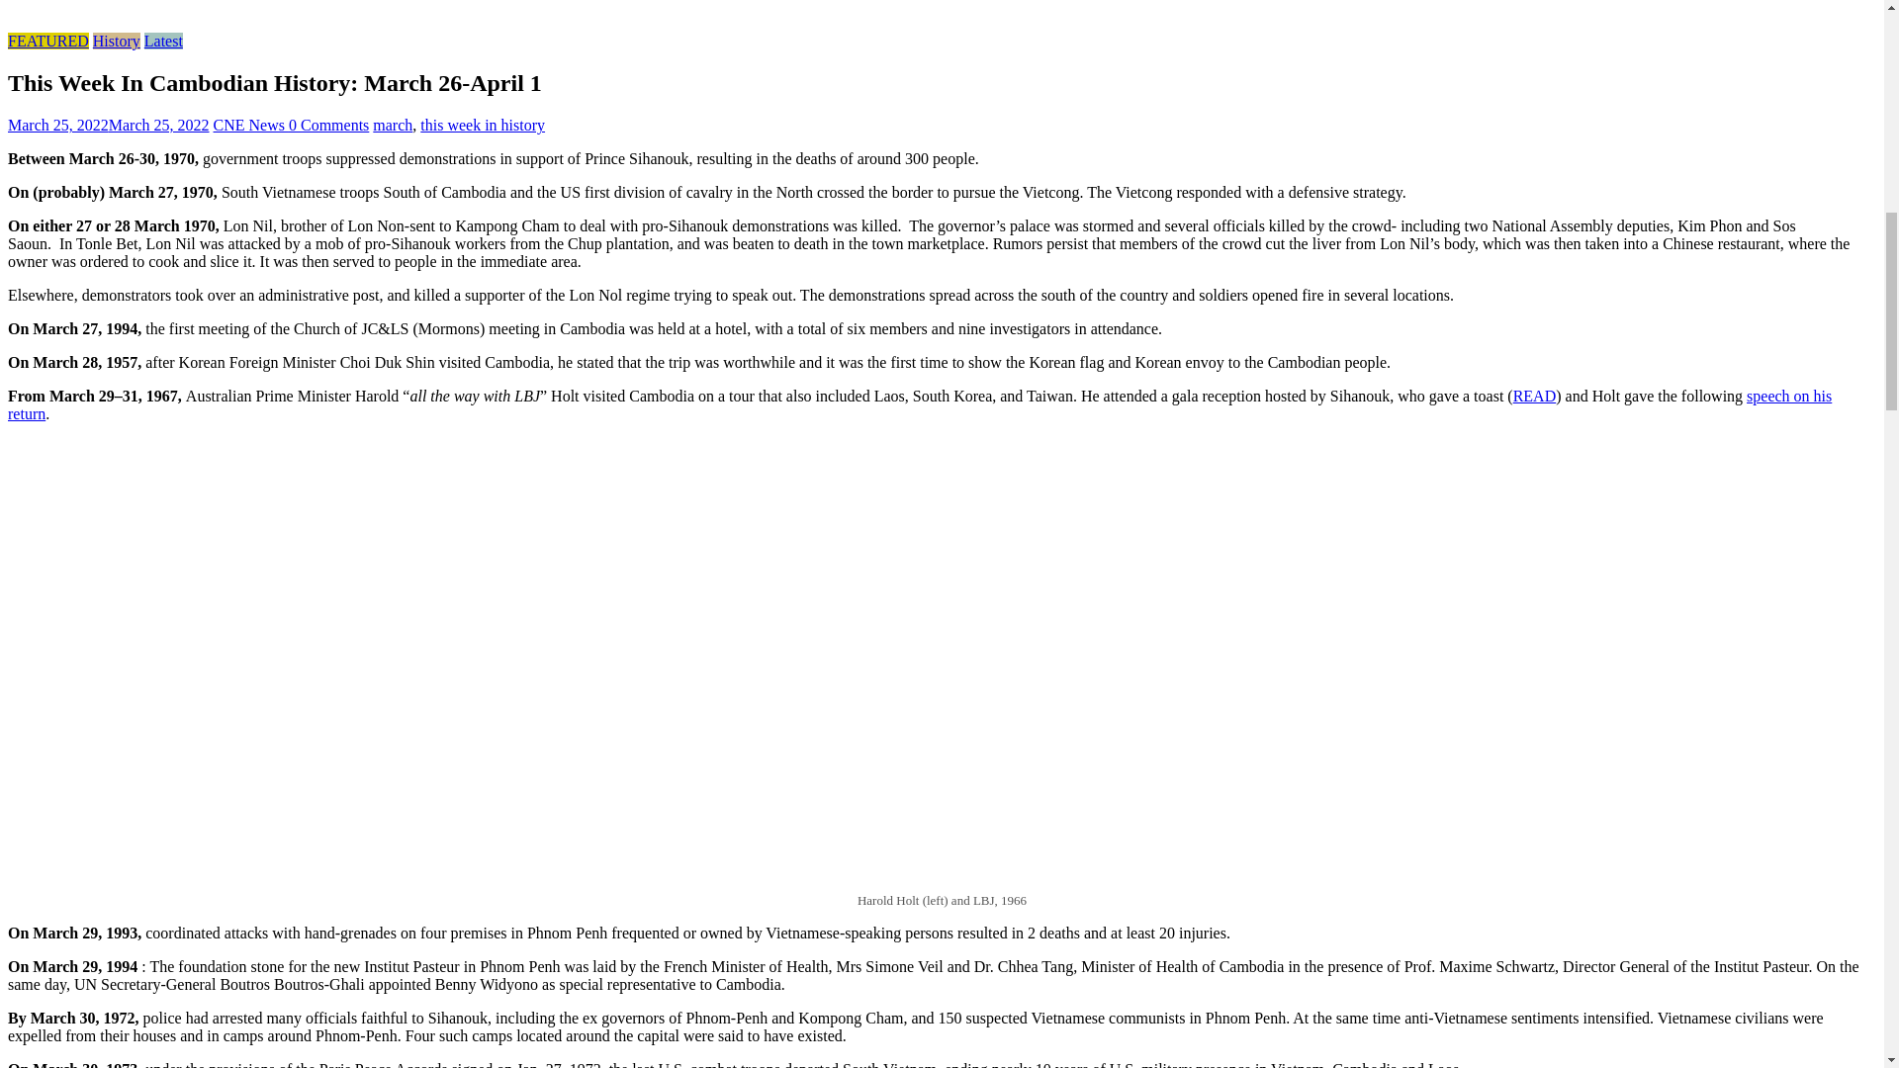  I want to click on 0 Comments, so click(328, 125).